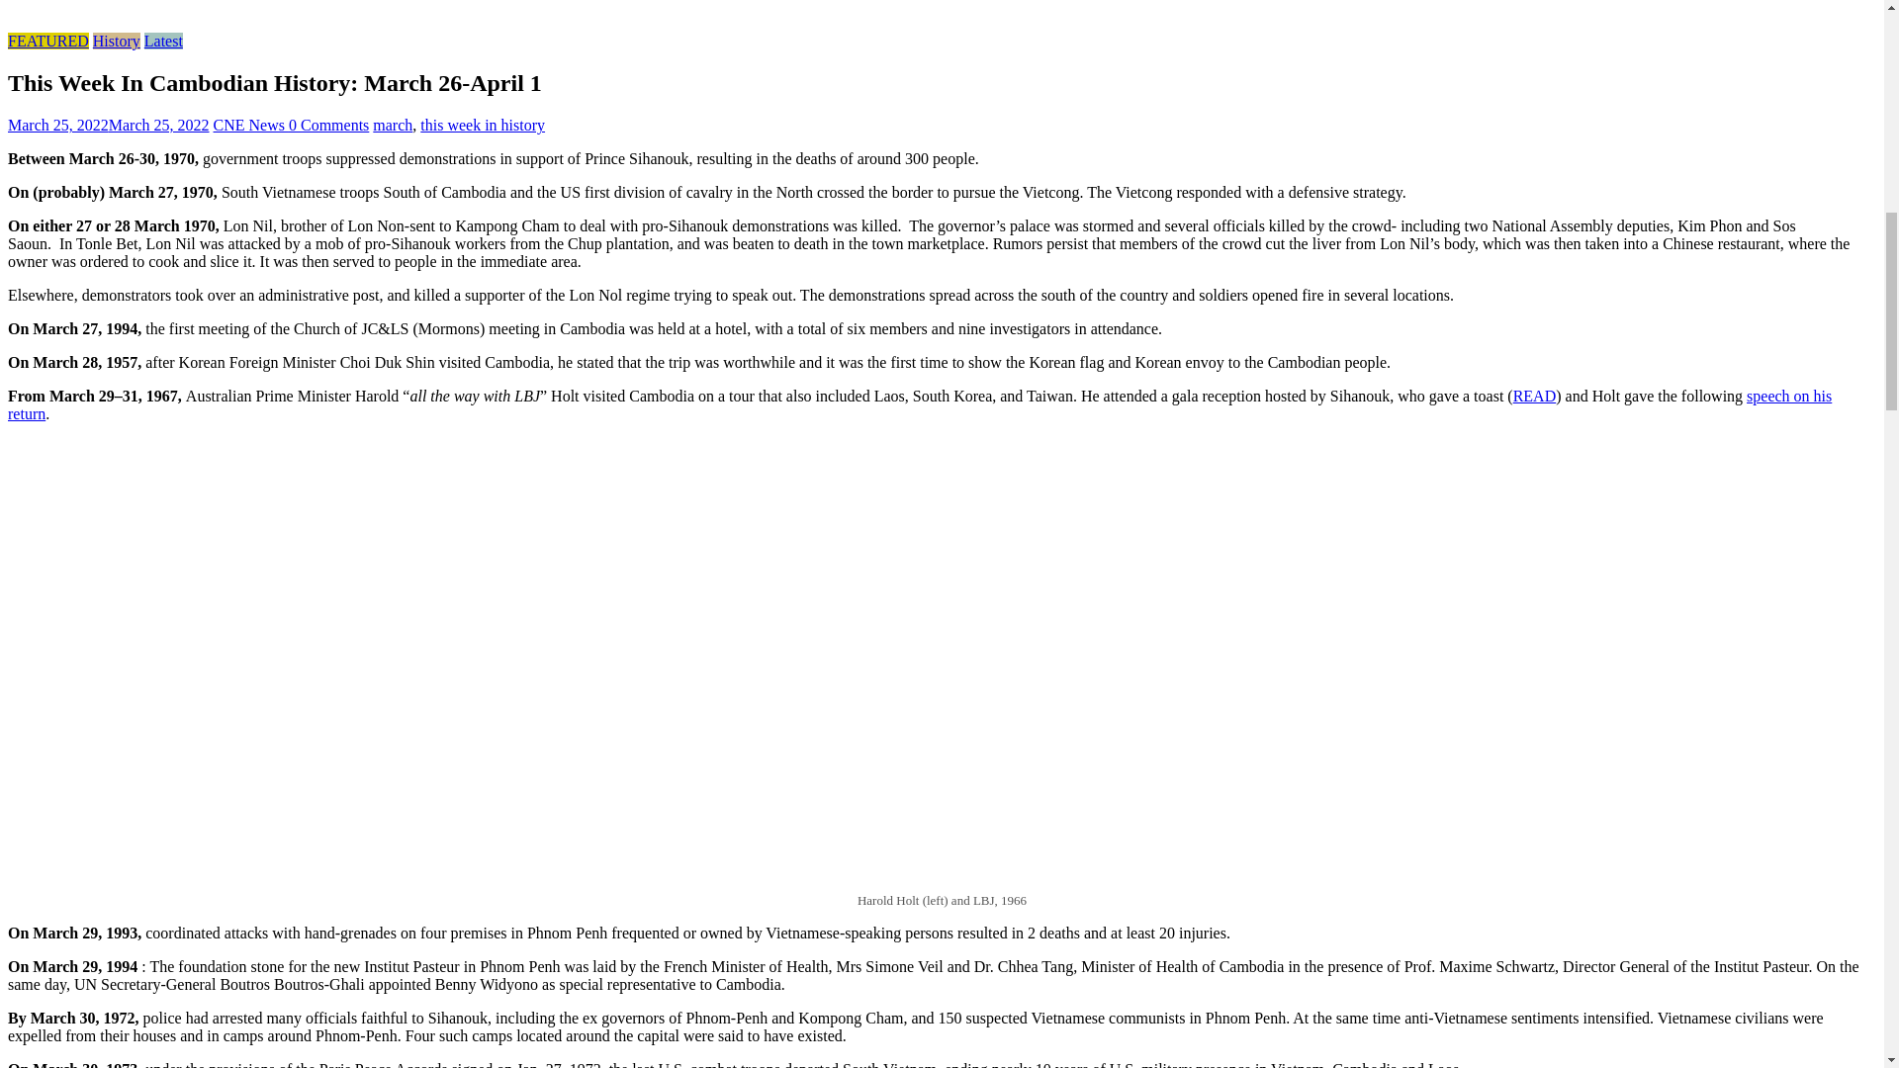  I want to click on 0 Comments, so click(328, 125).